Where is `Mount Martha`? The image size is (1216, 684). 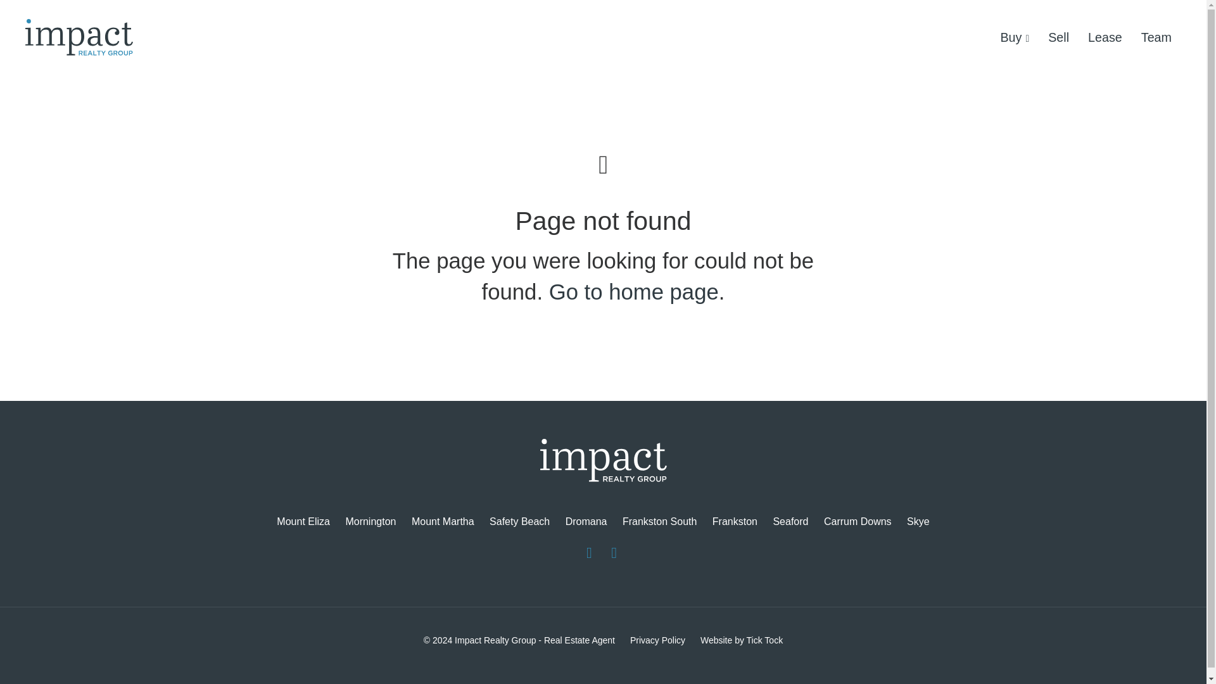 Mount Martha is located at coordinates (442, 522).